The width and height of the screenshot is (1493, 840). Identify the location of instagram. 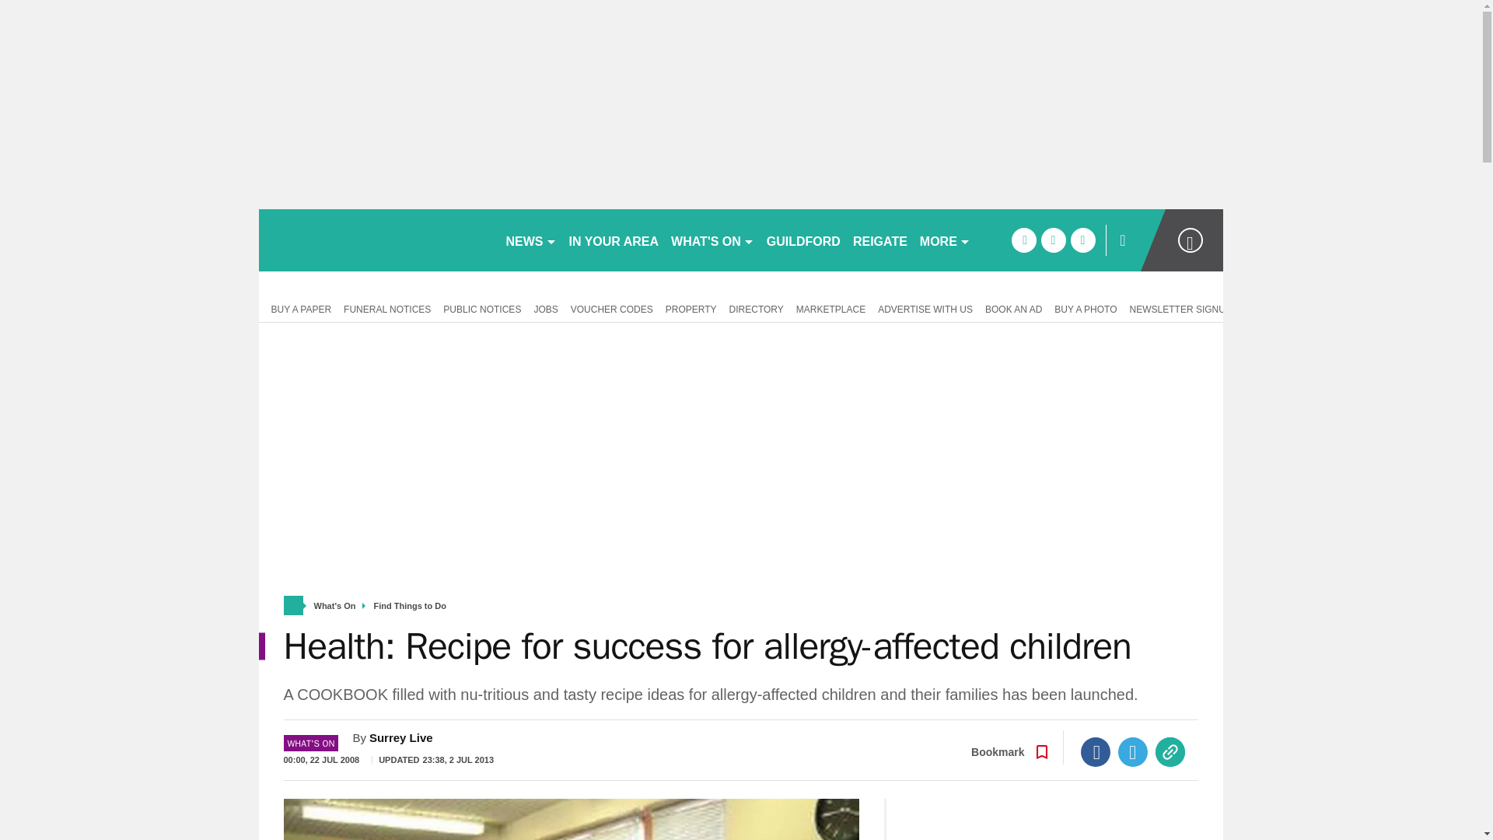
(1082, 240).